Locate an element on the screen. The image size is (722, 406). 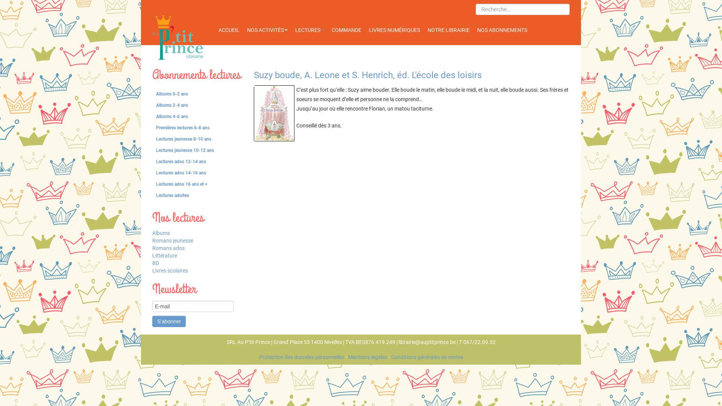
Albums 4-6 ans is located at coordinates (197, 117).